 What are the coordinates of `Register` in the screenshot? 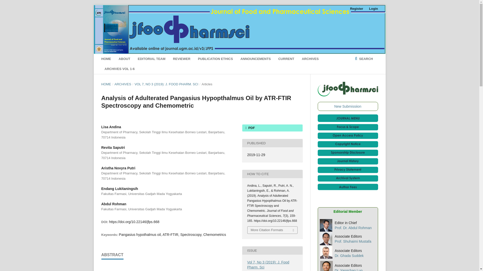 It's located at (356, 9).